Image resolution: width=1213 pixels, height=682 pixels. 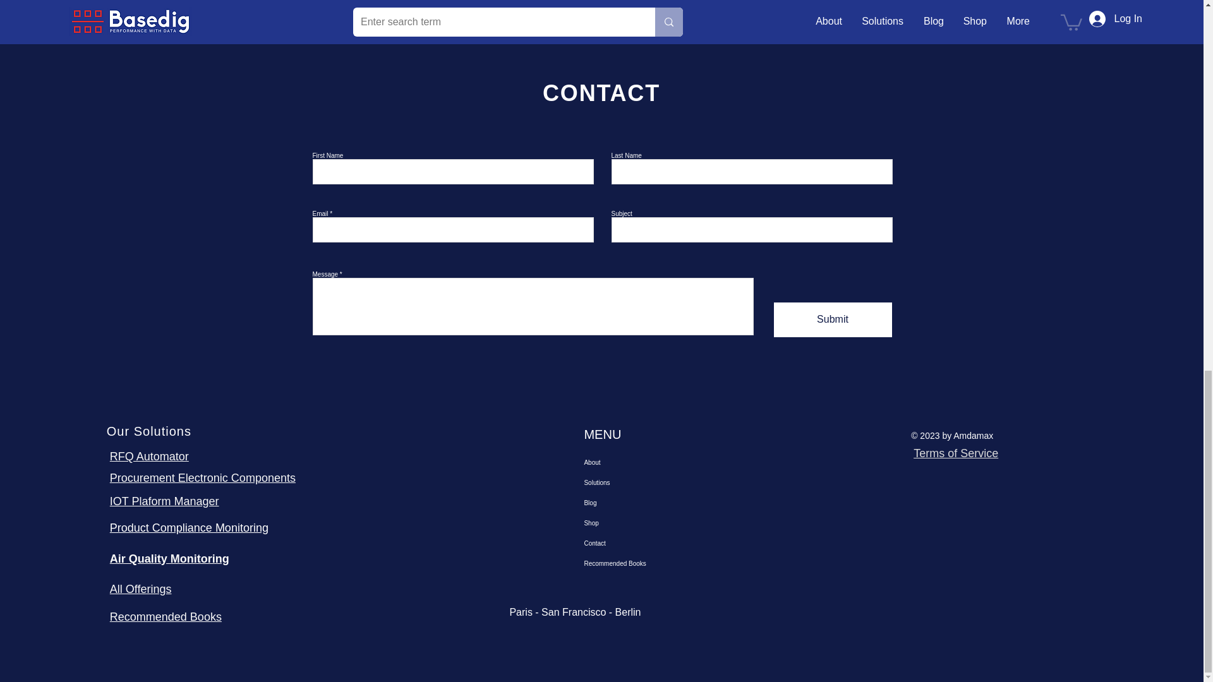 What do you see at coordinates (189, 528) in the screenshot?
I see `Product Compliance Monitoring` at bounding box center [189, 528].